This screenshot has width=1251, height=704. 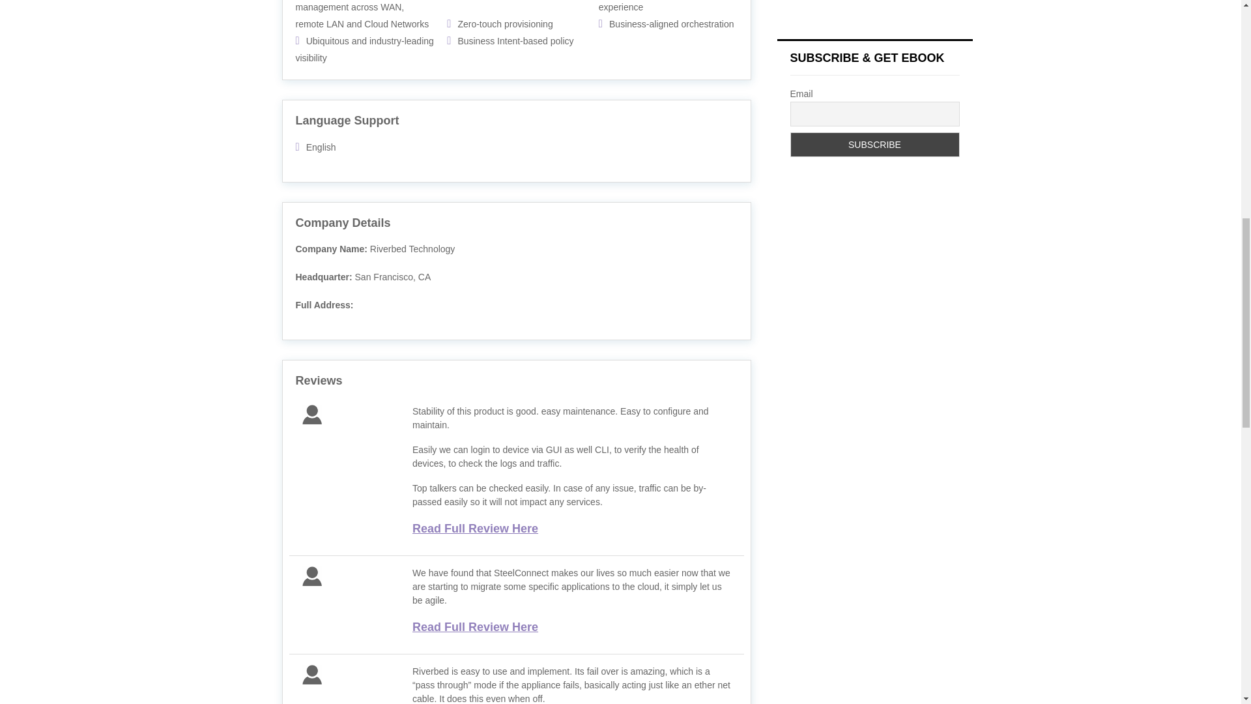 I want to click on Read Full Review Here, so click(x=475, y=528).